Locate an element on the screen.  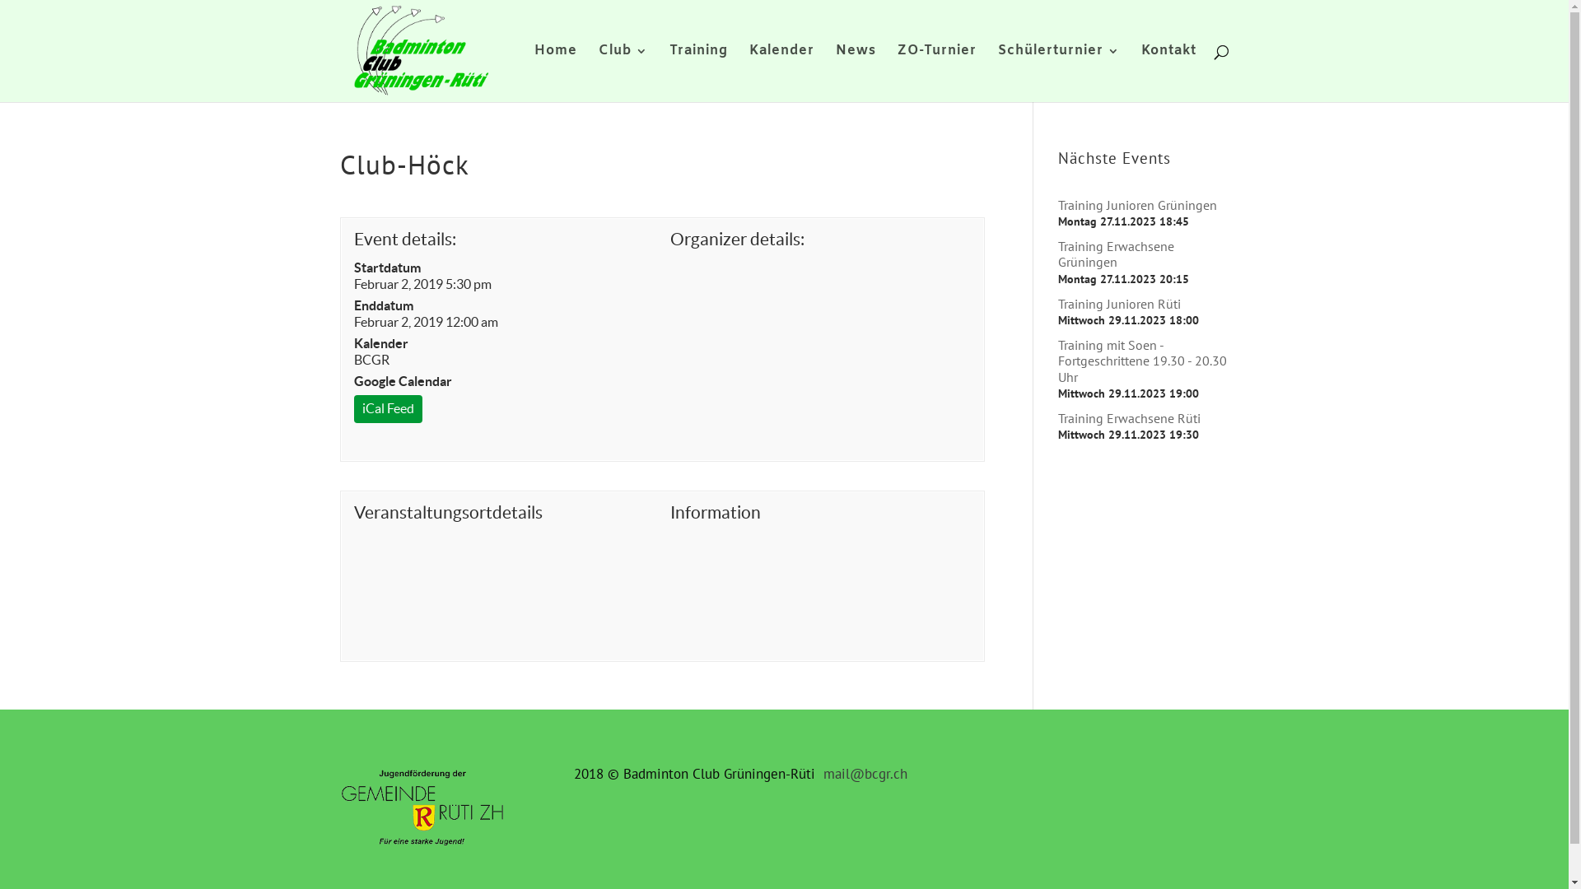
Training is located at coordinates (698, 74).